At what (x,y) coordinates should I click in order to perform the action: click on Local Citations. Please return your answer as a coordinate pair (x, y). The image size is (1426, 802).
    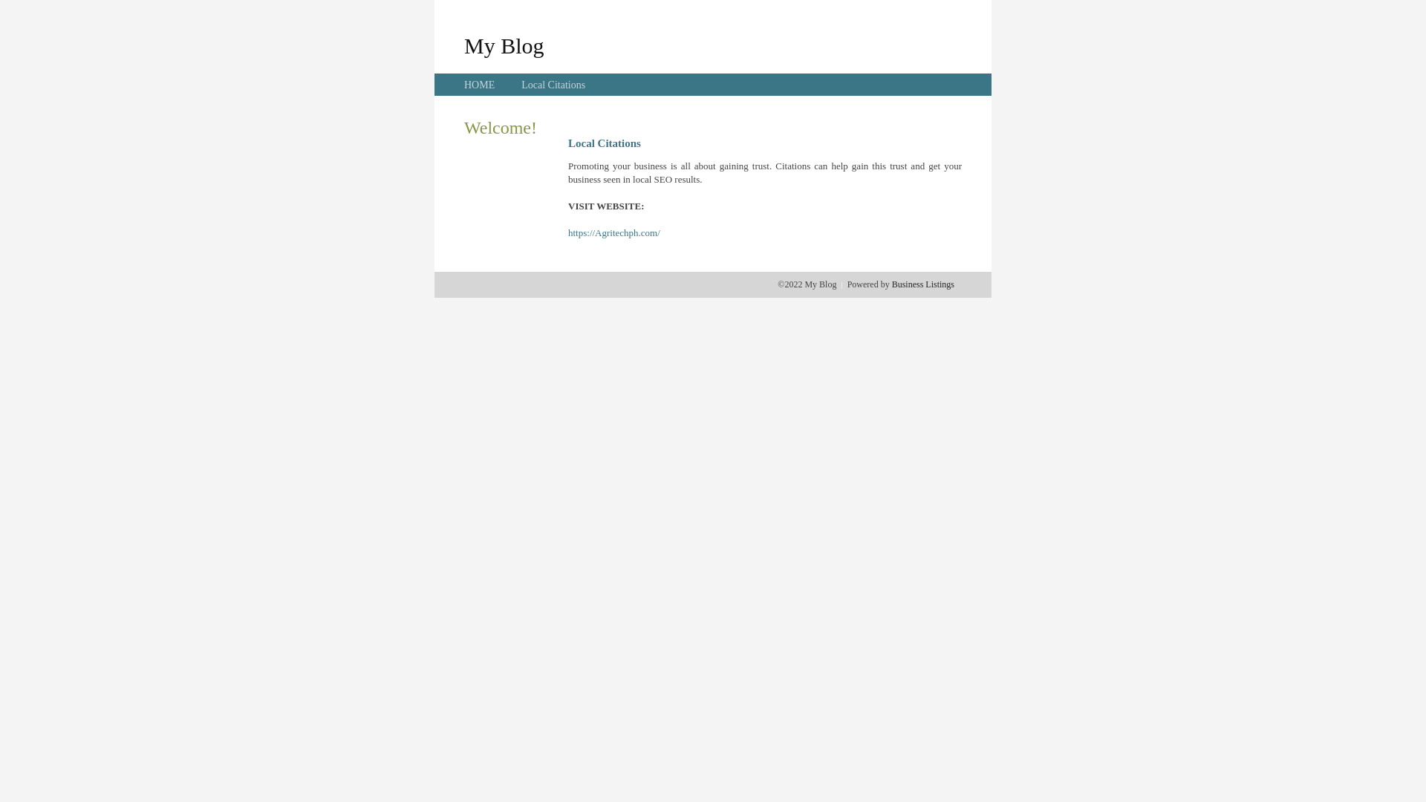
    Looking at the image, I should click on (553, 85).